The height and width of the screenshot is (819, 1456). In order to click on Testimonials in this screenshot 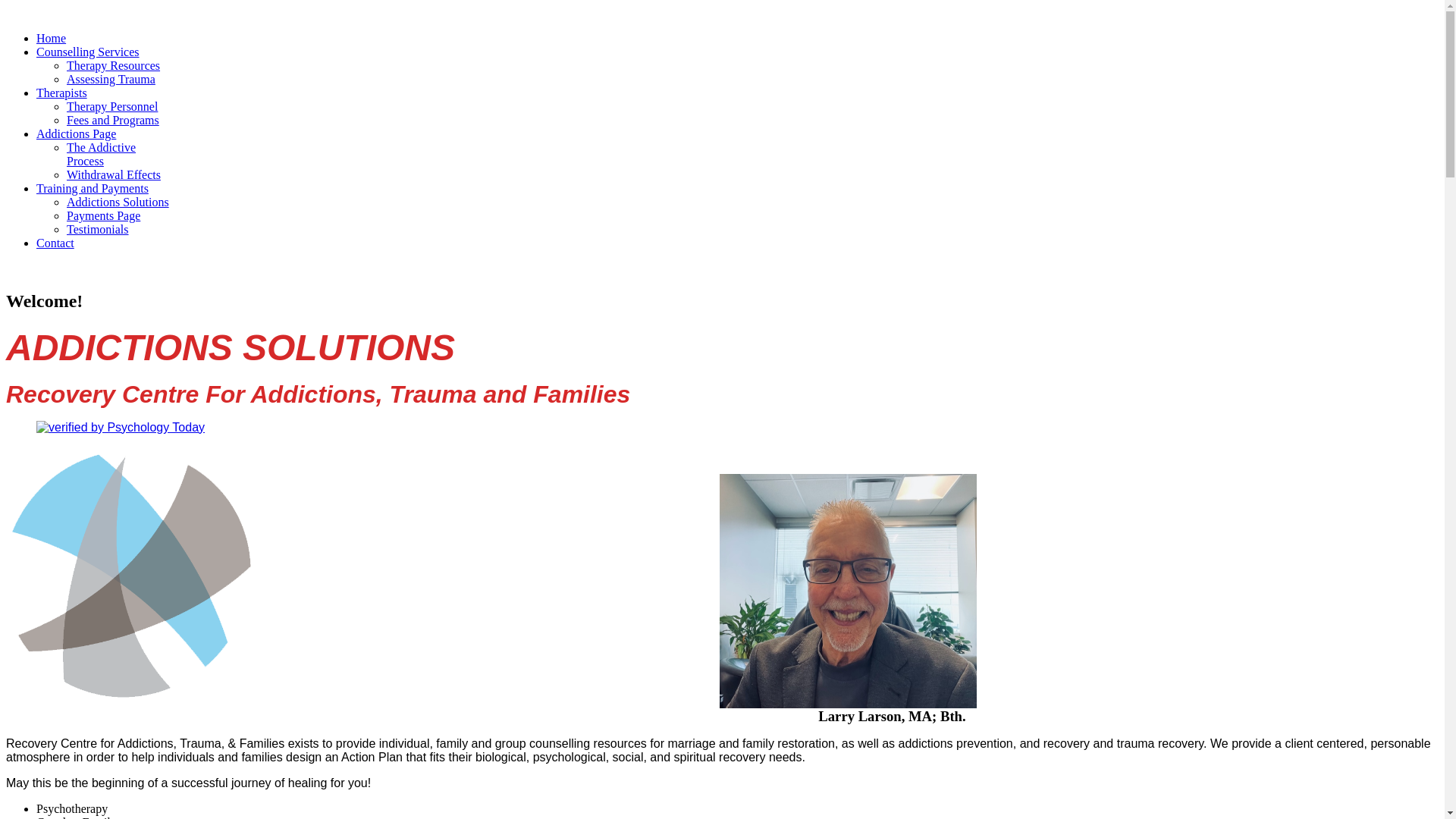, I will do `click(98, 229)`.